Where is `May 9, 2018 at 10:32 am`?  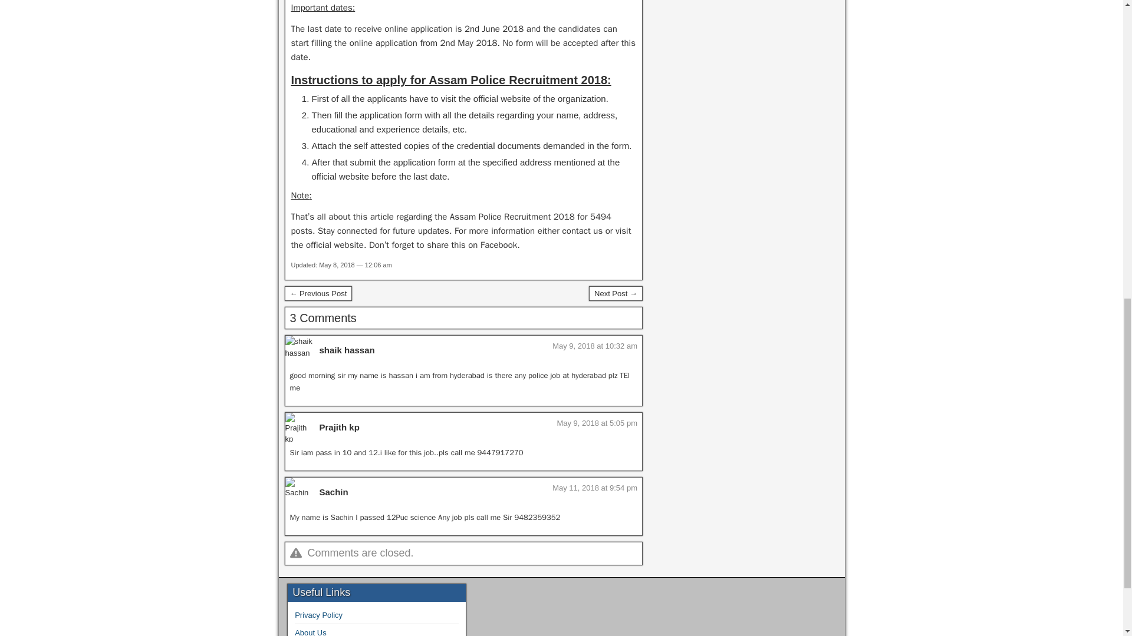
May 9, 2018 at 10:32 am is located at coordinates (594, 346).